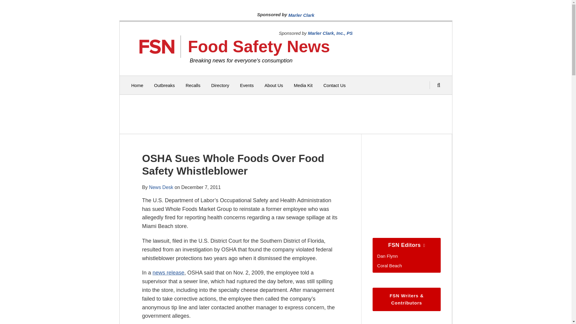  Describe the element at coordinates (274, 85) in the screenshot. I see `About Us` at that location.